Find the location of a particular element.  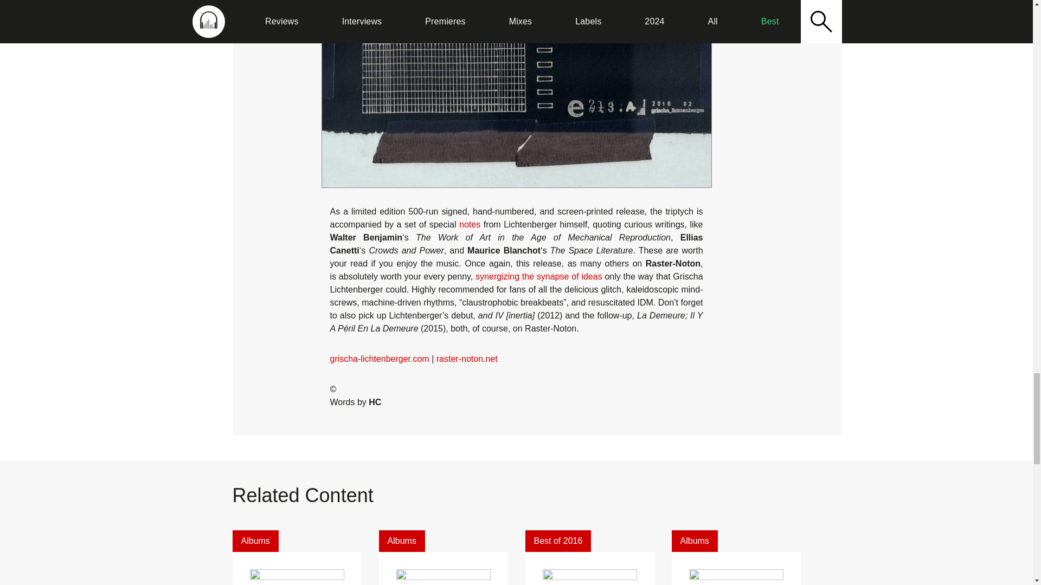

Albums is located at coordinates (401, 541).